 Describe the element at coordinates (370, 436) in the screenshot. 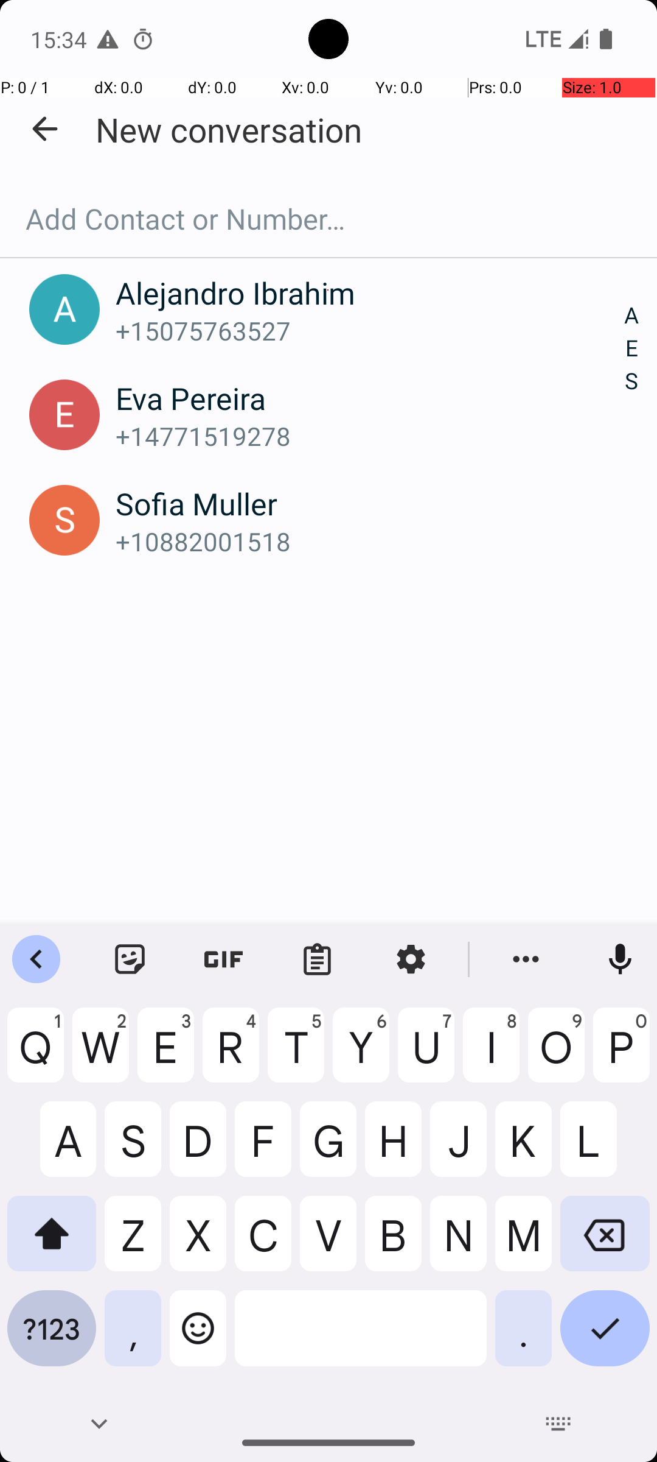

I see `+14771519278` at that location.